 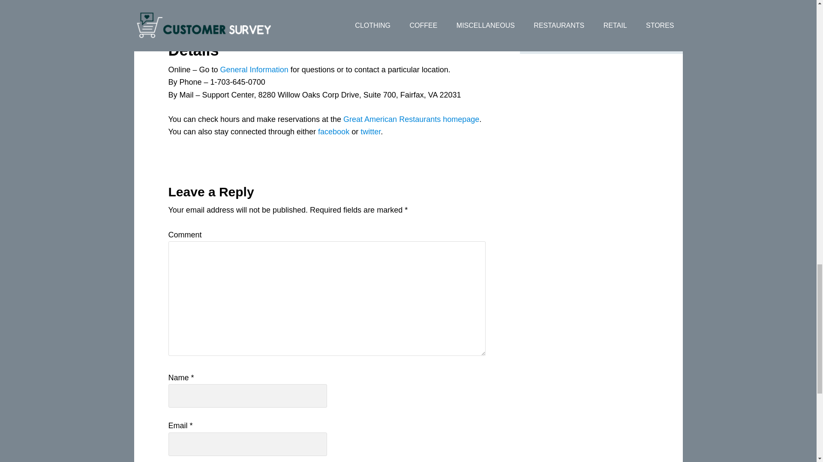 What do you see at coordinates (333, 132) in the screenshot?
I see `facebook` at bounding box center [333, 132].